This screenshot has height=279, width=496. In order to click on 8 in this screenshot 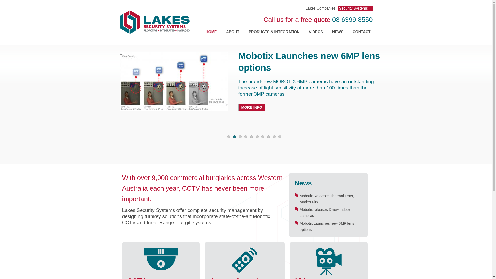, I will do `click(269, 137)`.